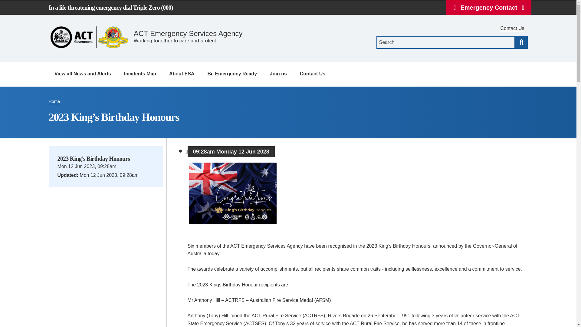  Describe the element at coordinates (512, 28) in the screenshot. I see `Contact Us` at that location.